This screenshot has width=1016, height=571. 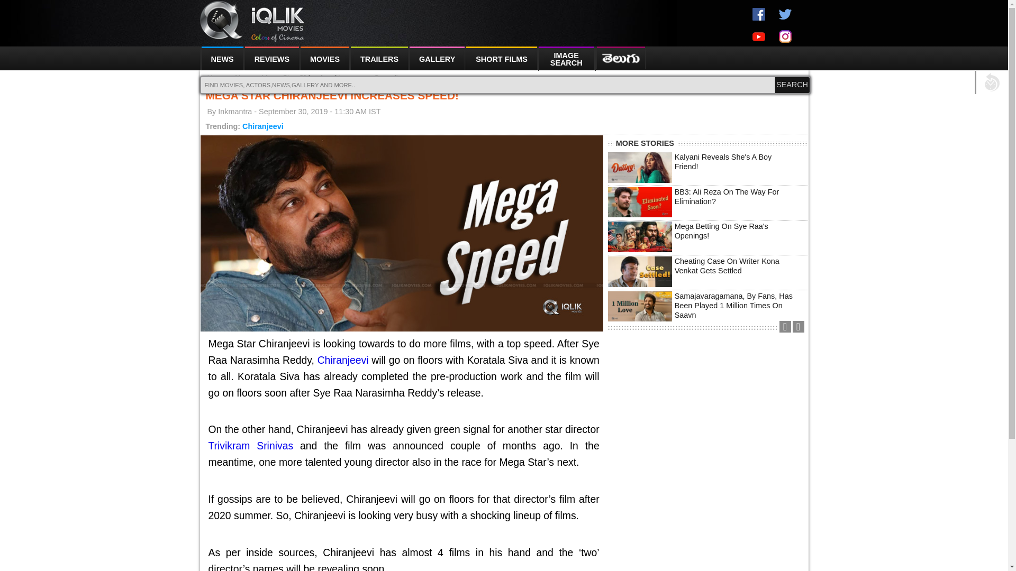 What do you see at coordinates (271, 58) in the screenshot?
I see `REVIEWS` at bounding box center [271, 58].